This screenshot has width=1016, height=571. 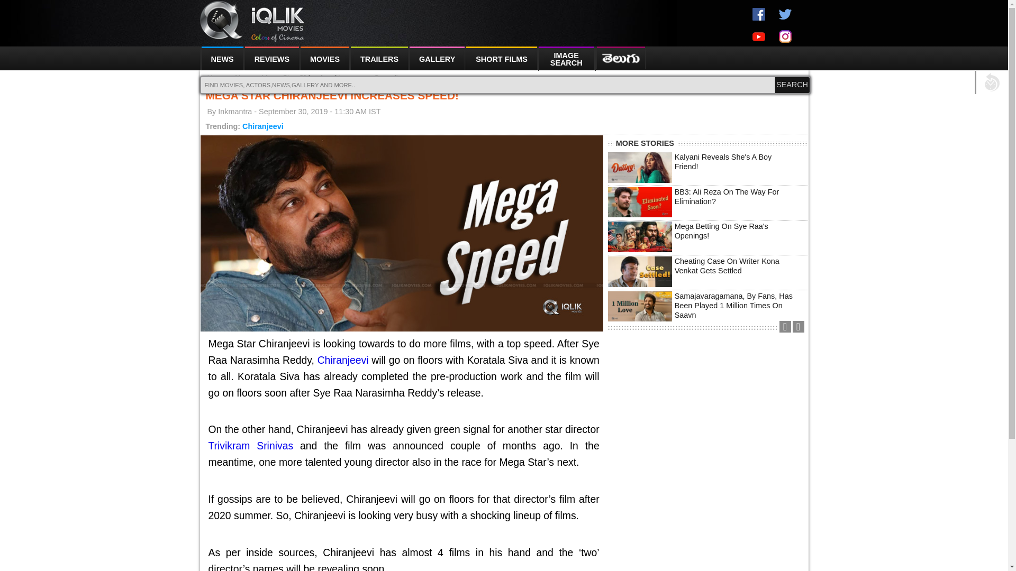 What do you see at coordinates (271, 58) in the screenshot?
I see `REVIEWS` at bounding box center [271, 58].